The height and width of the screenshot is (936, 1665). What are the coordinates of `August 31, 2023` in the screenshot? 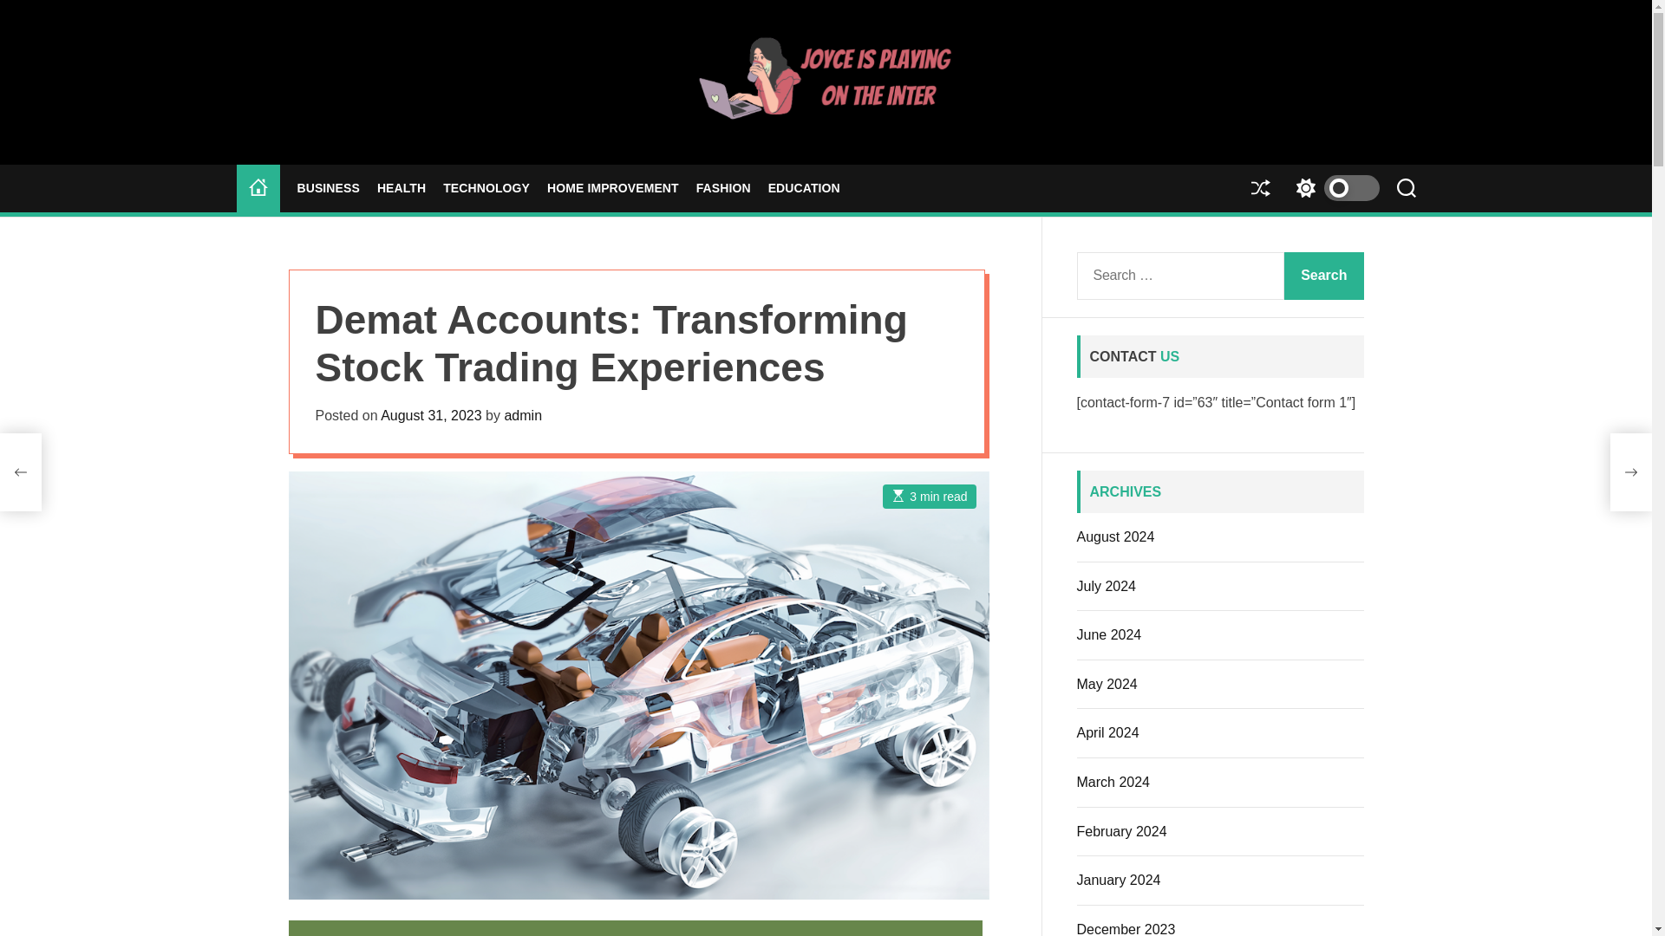 It's located at (432, 415).